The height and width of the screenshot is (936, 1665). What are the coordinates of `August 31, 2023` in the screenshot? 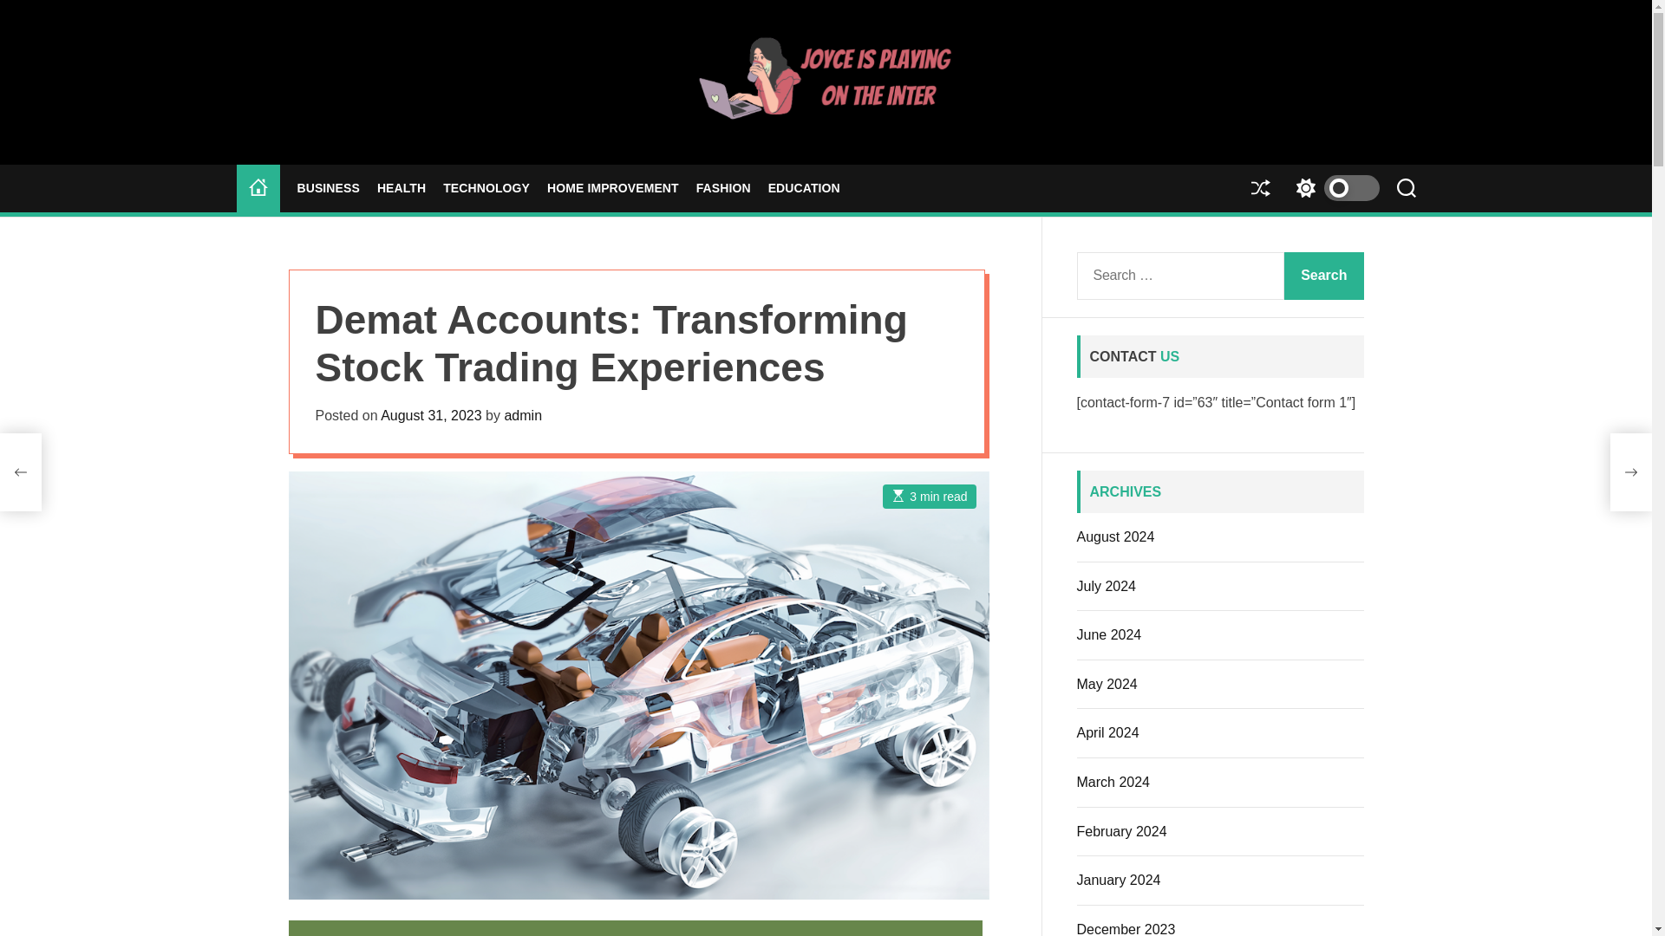 It's located at (432, 415).